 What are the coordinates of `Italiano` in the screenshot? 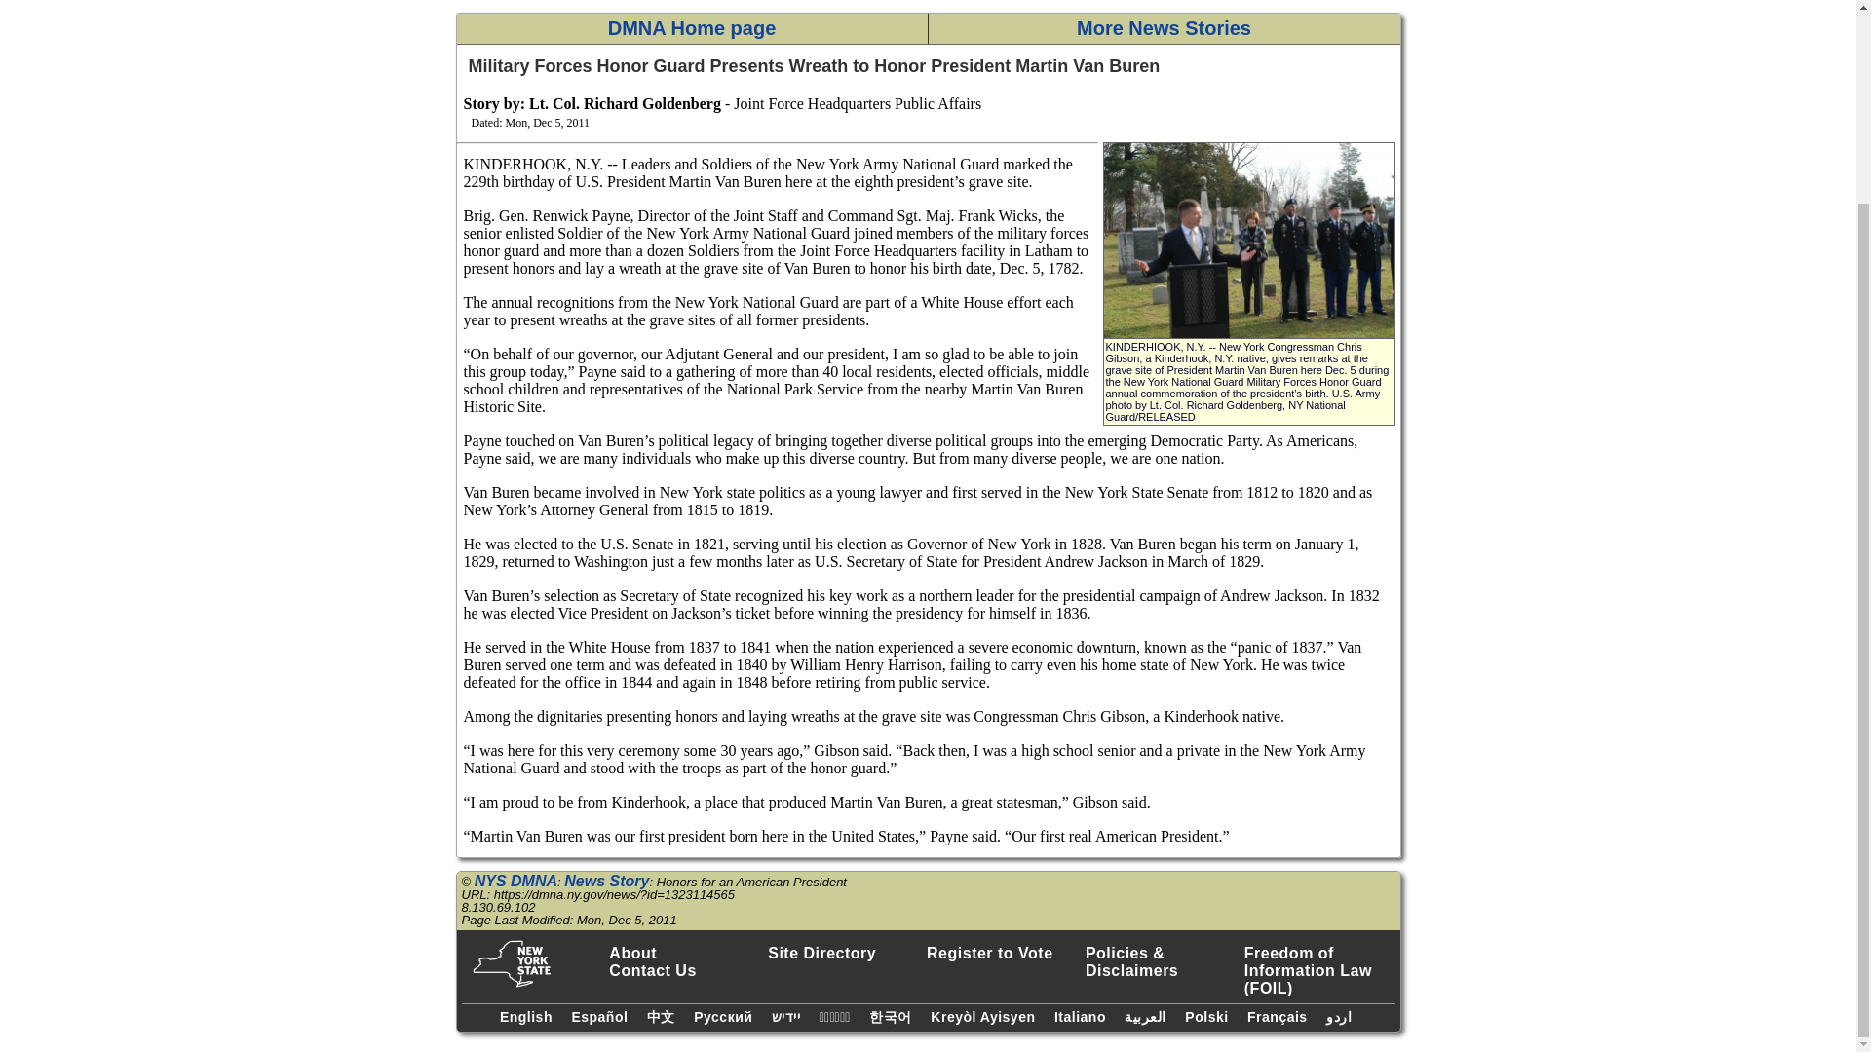 It's located at (1082, 1014).